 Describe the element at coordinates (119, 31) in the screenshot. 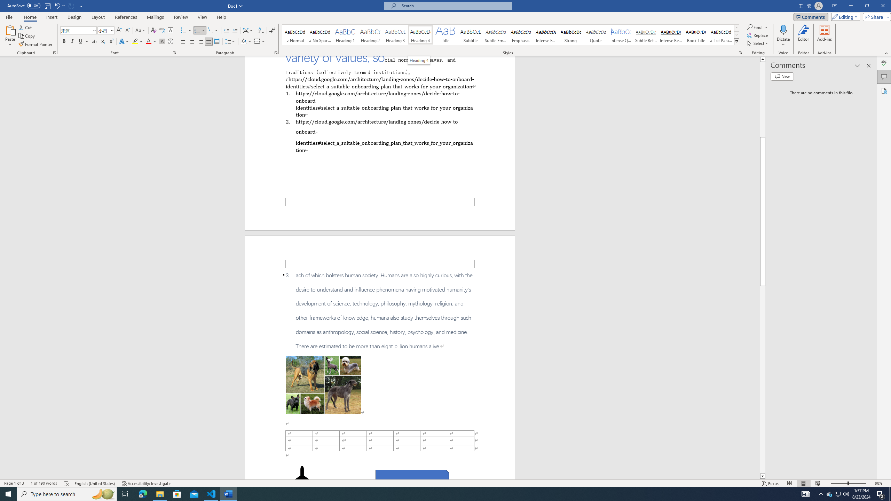

I see `Grow Font` at that location.